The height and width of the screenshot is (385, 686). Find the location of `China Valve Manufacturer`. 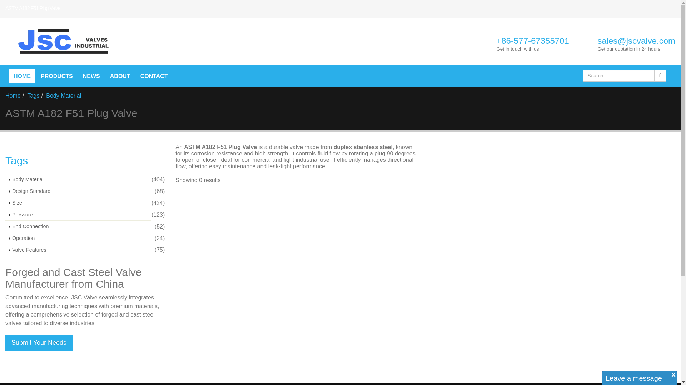

China Valve Manufacturer is located at coordinates (59, 41).